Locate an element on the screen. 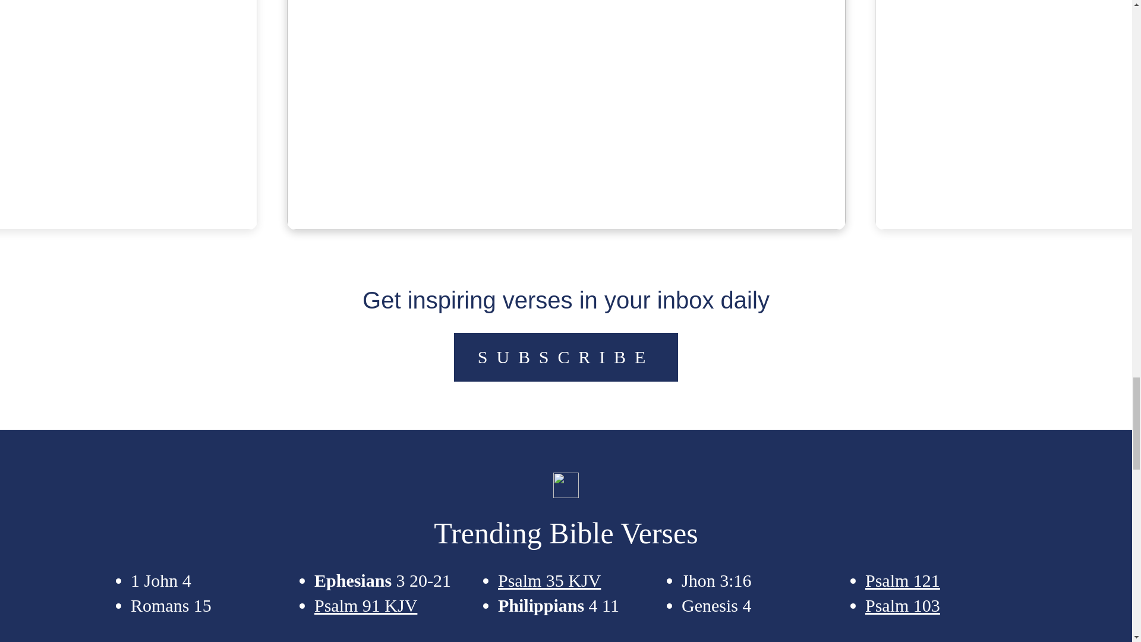 This screenshot has width=1141, height=642. Prayers for protection is located at coordinates (566, 69).